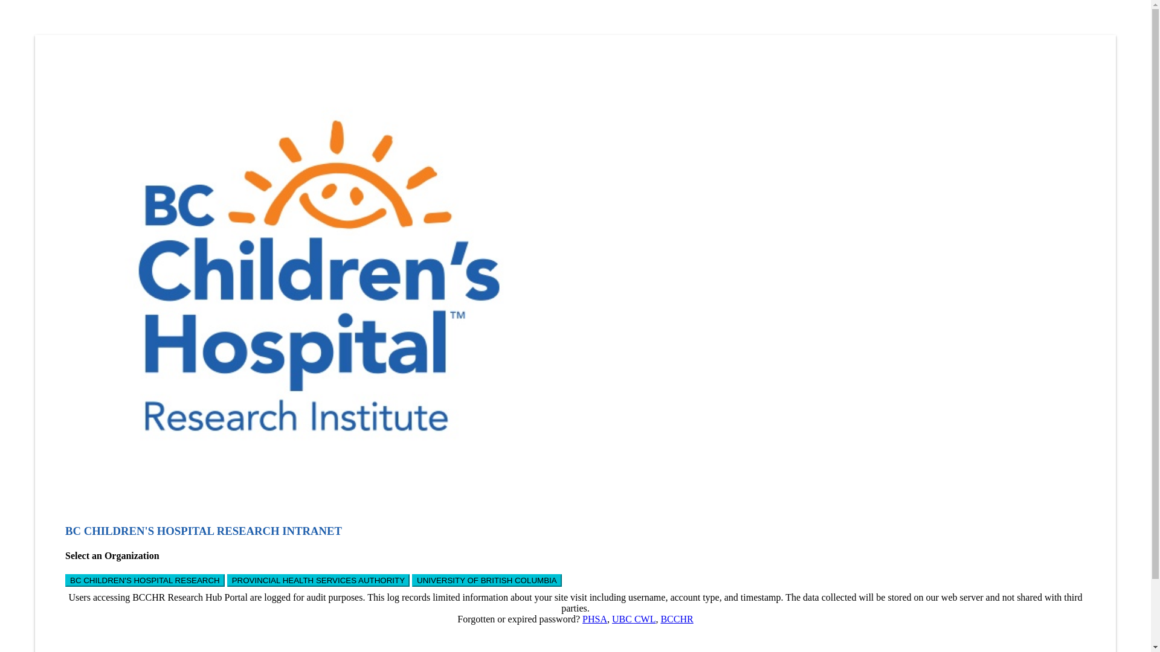 The image size is (1160, 652). I want to click on BC CHILDREN'S HOSPITAL RESEARCH, so click(145, 581).